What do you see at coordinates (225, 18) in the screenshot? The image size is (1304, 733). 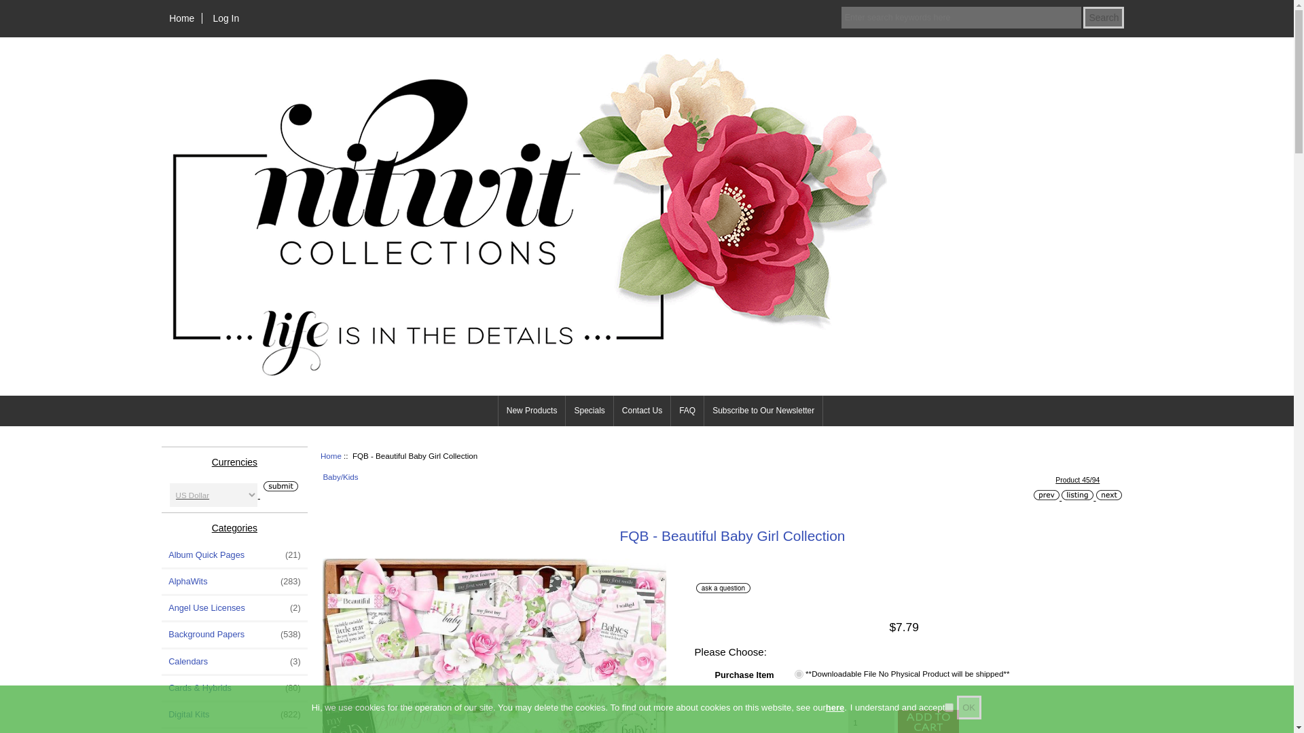 I see `Log In` at bounding box center [225, 18].